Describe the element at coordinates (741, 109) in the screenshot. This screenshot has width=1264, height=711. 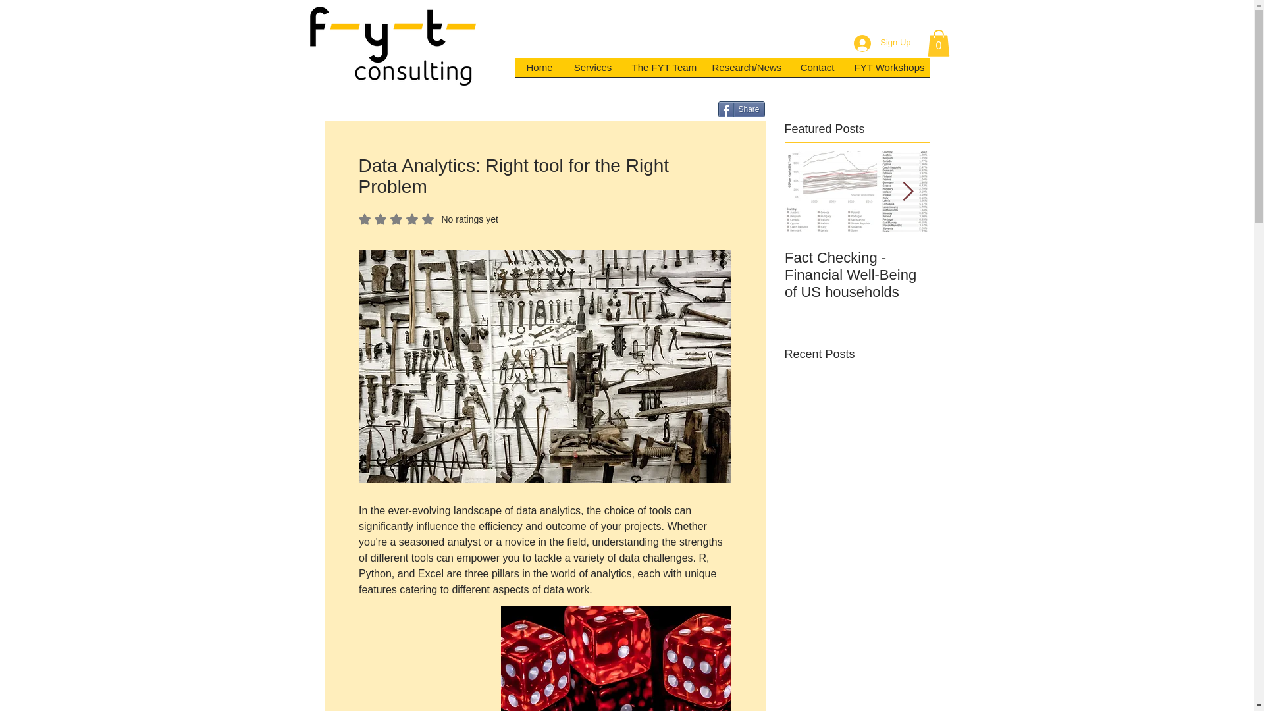
I see `Share` at that location.